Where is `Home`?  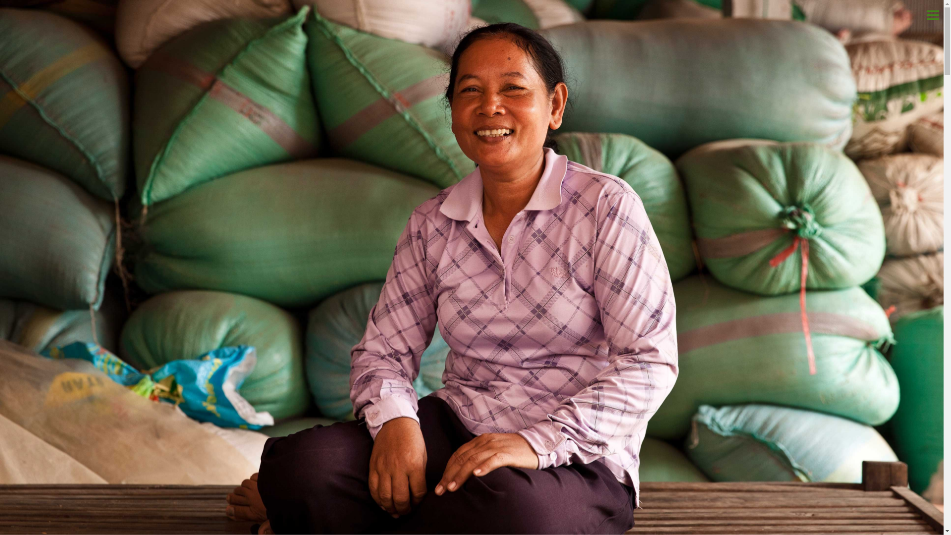 Home is located at coordinates (432, 14).